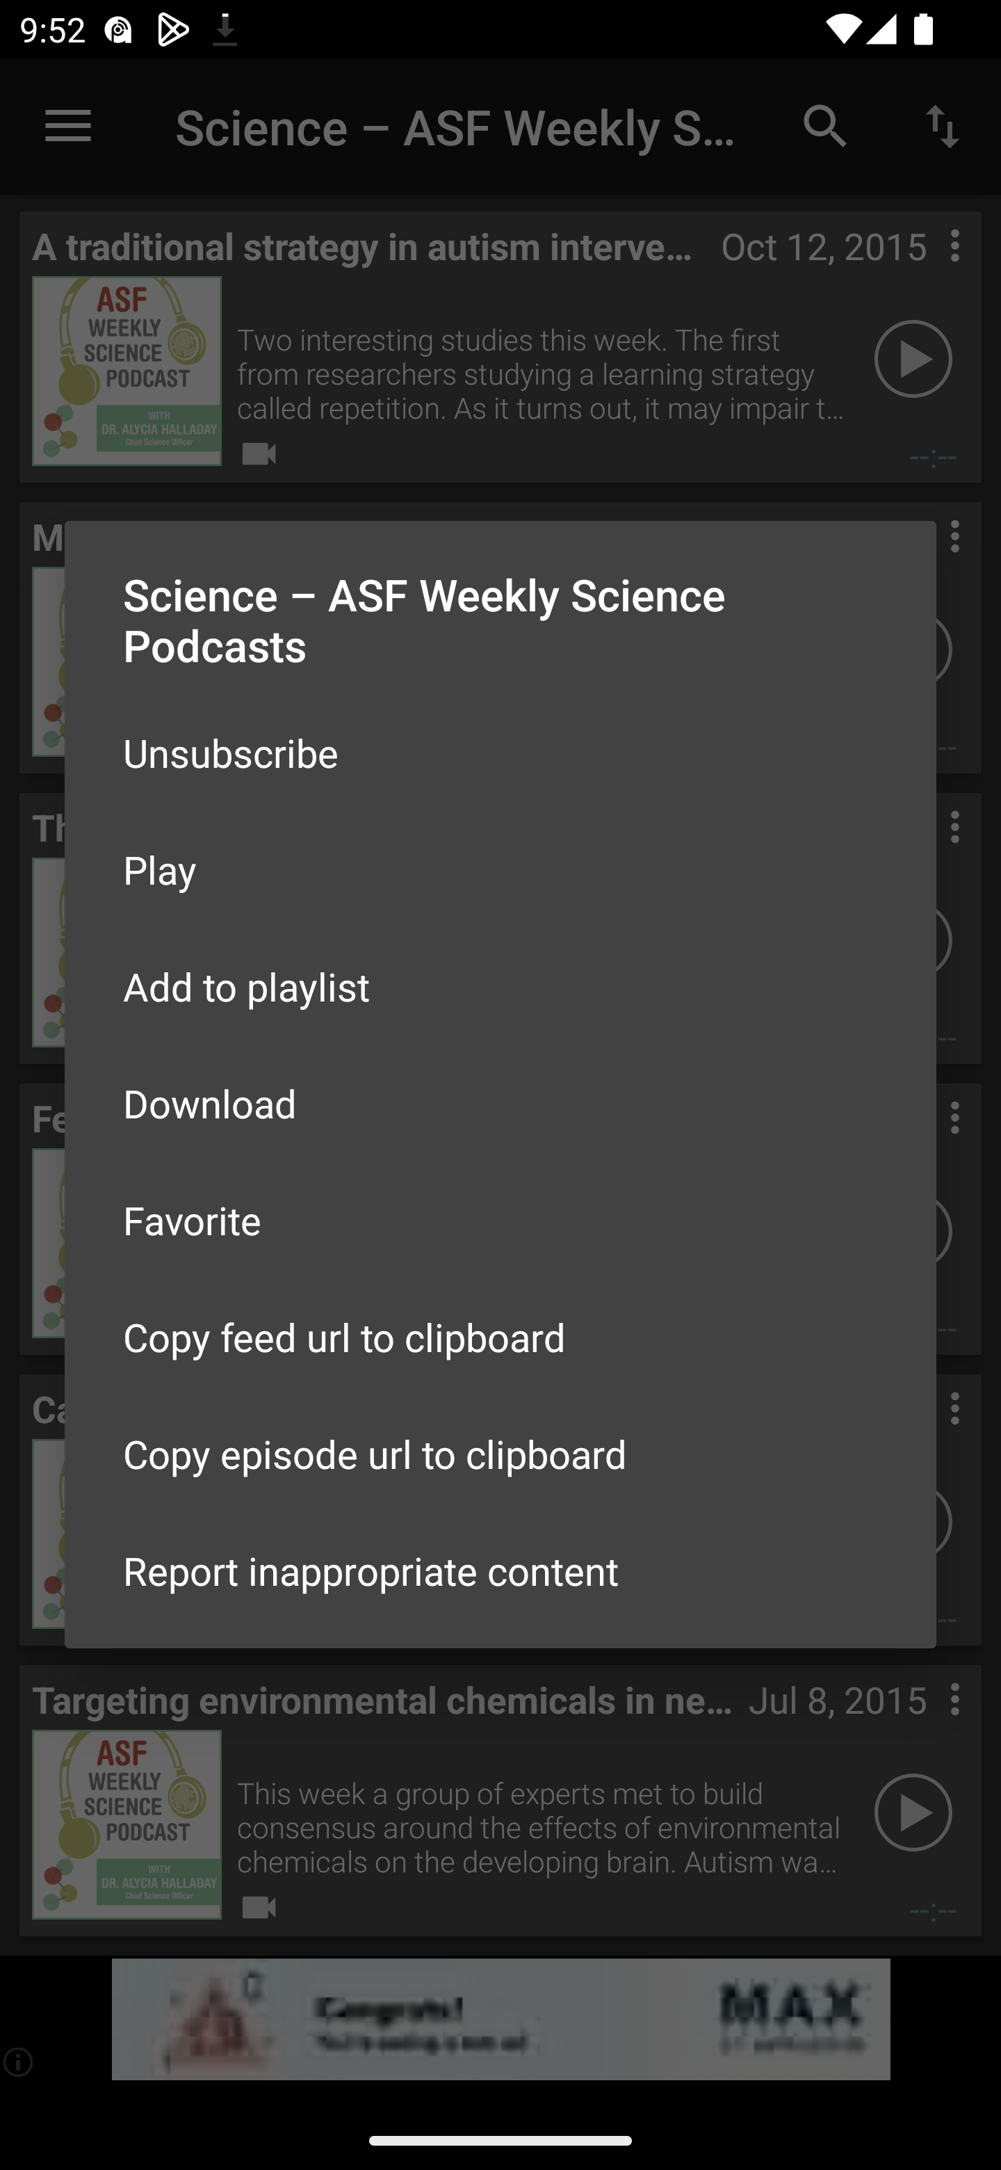 The width and height of the screenshot is (1001, 2170). What do you see at coordinates (500, 1219) in the screenshot?
I see `Favorite` at bounding box center [500, 1219].